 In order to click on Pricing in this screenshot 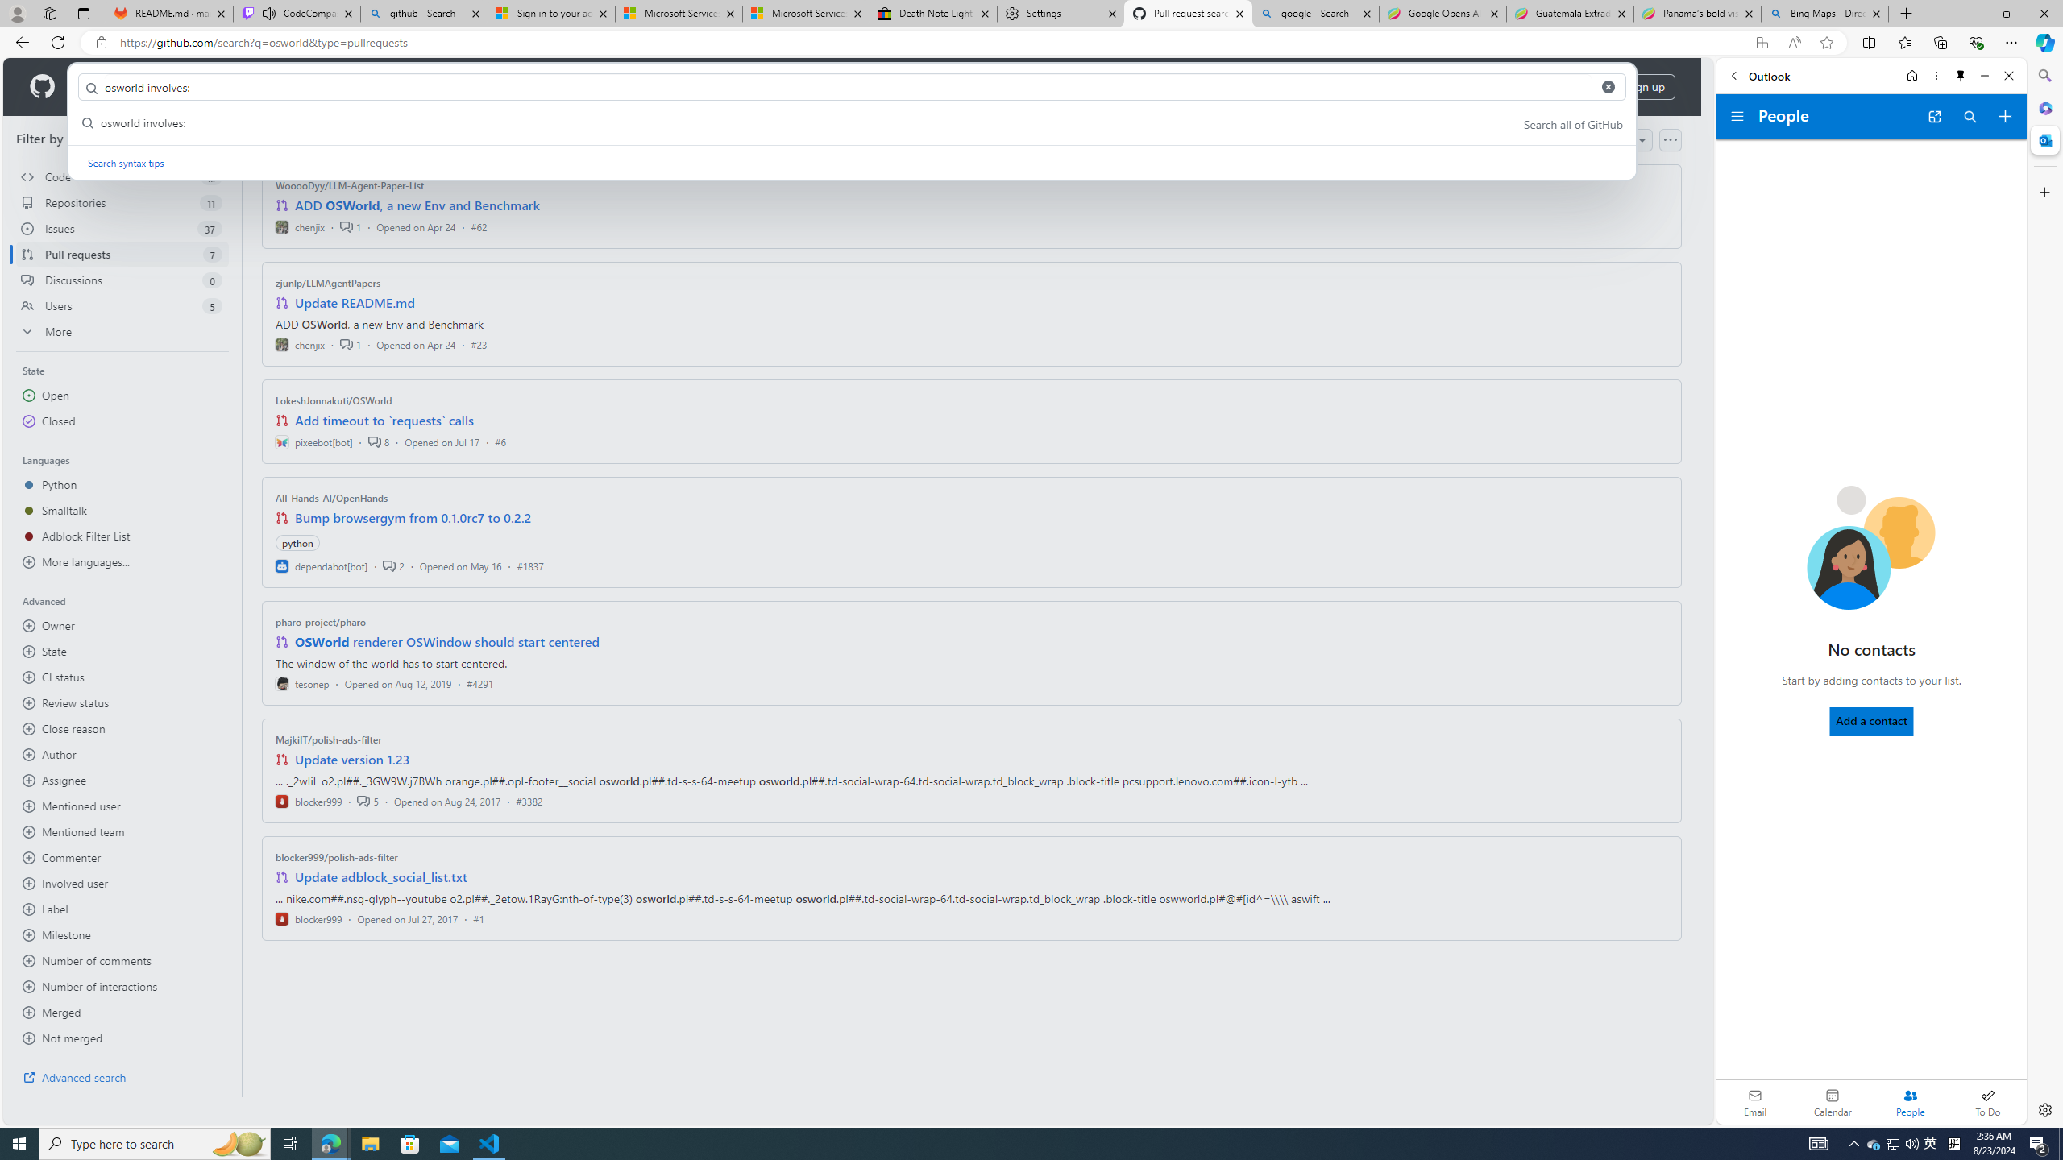, I will do `click(522, 87)`.